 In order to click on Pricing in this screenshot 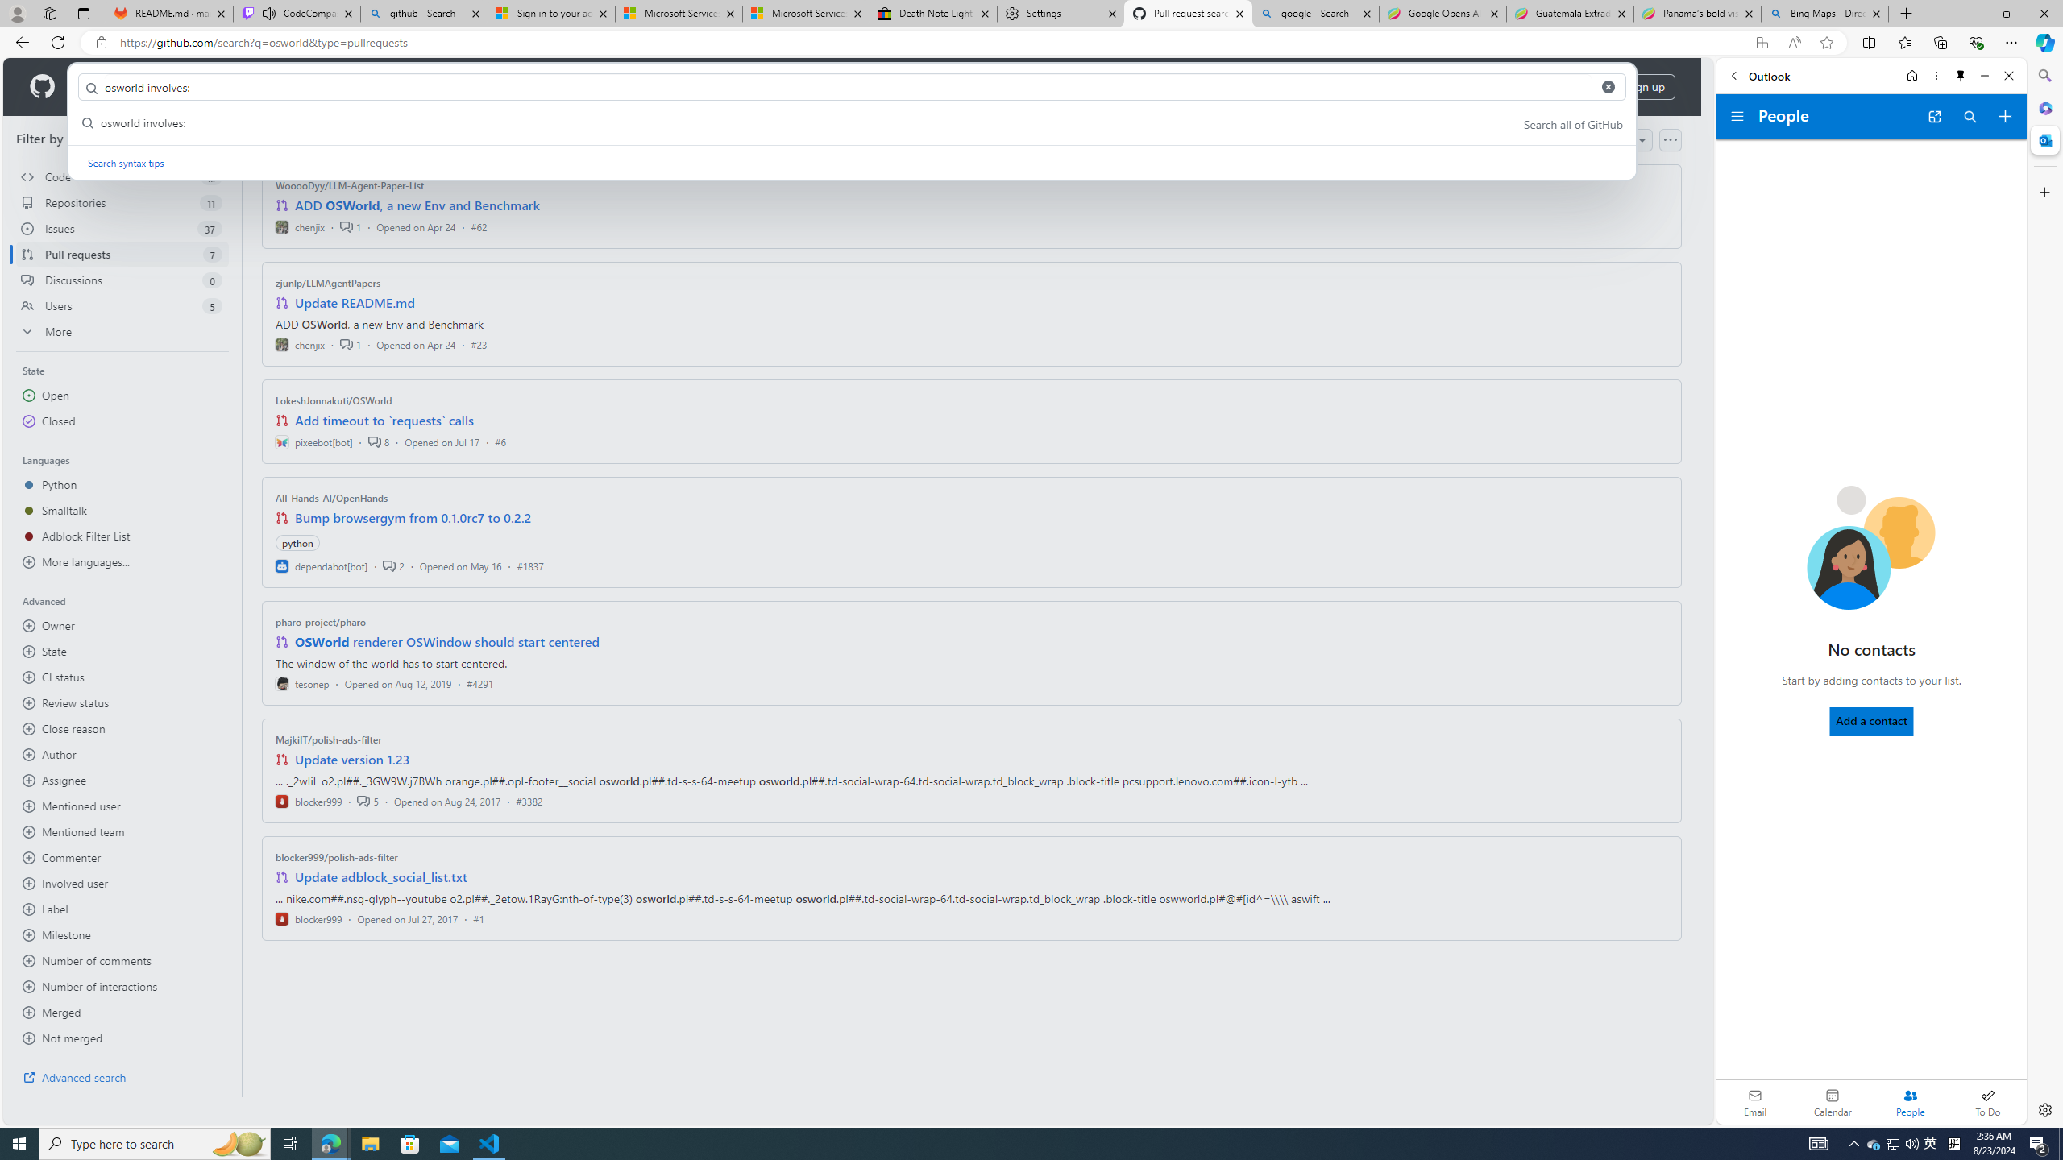, I will do `click(522, 87)`.